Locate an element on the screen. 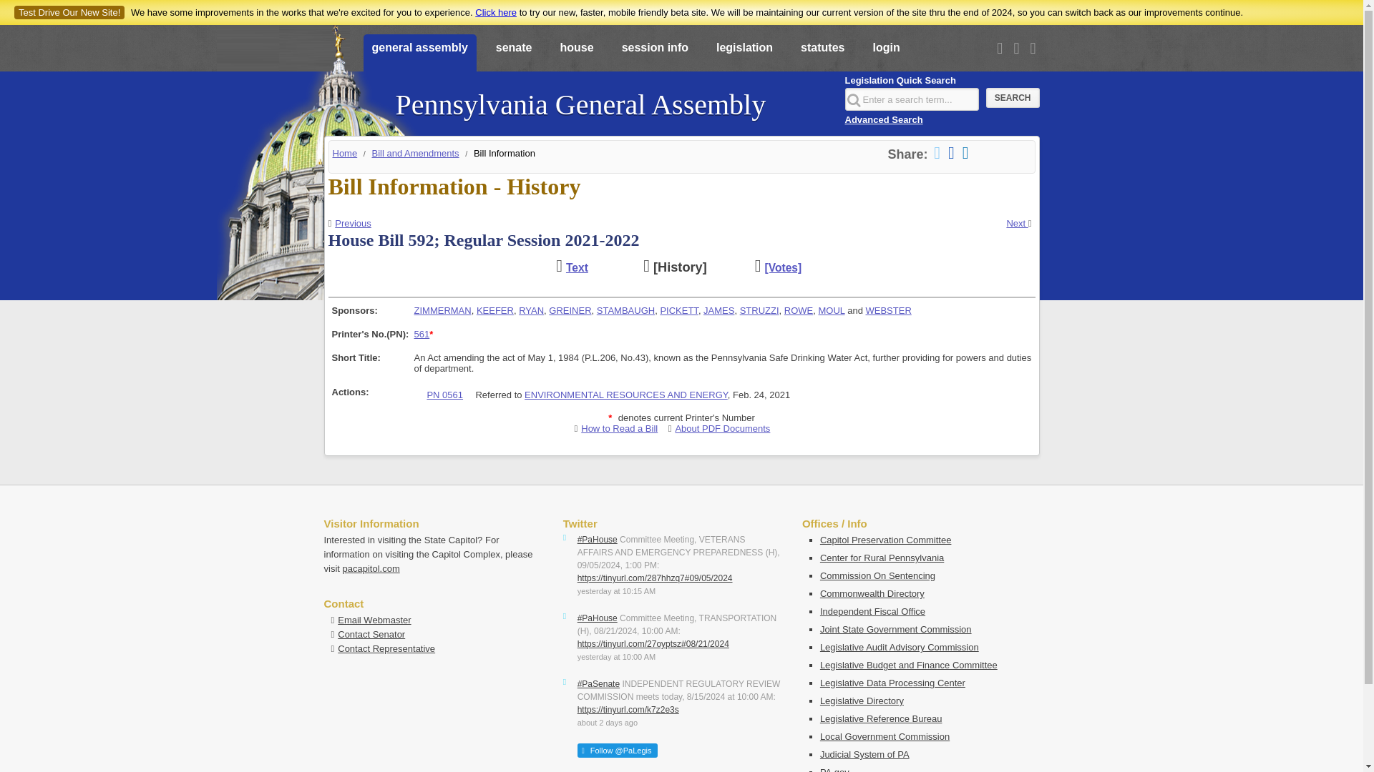  login is located at coordinates (886, 54).